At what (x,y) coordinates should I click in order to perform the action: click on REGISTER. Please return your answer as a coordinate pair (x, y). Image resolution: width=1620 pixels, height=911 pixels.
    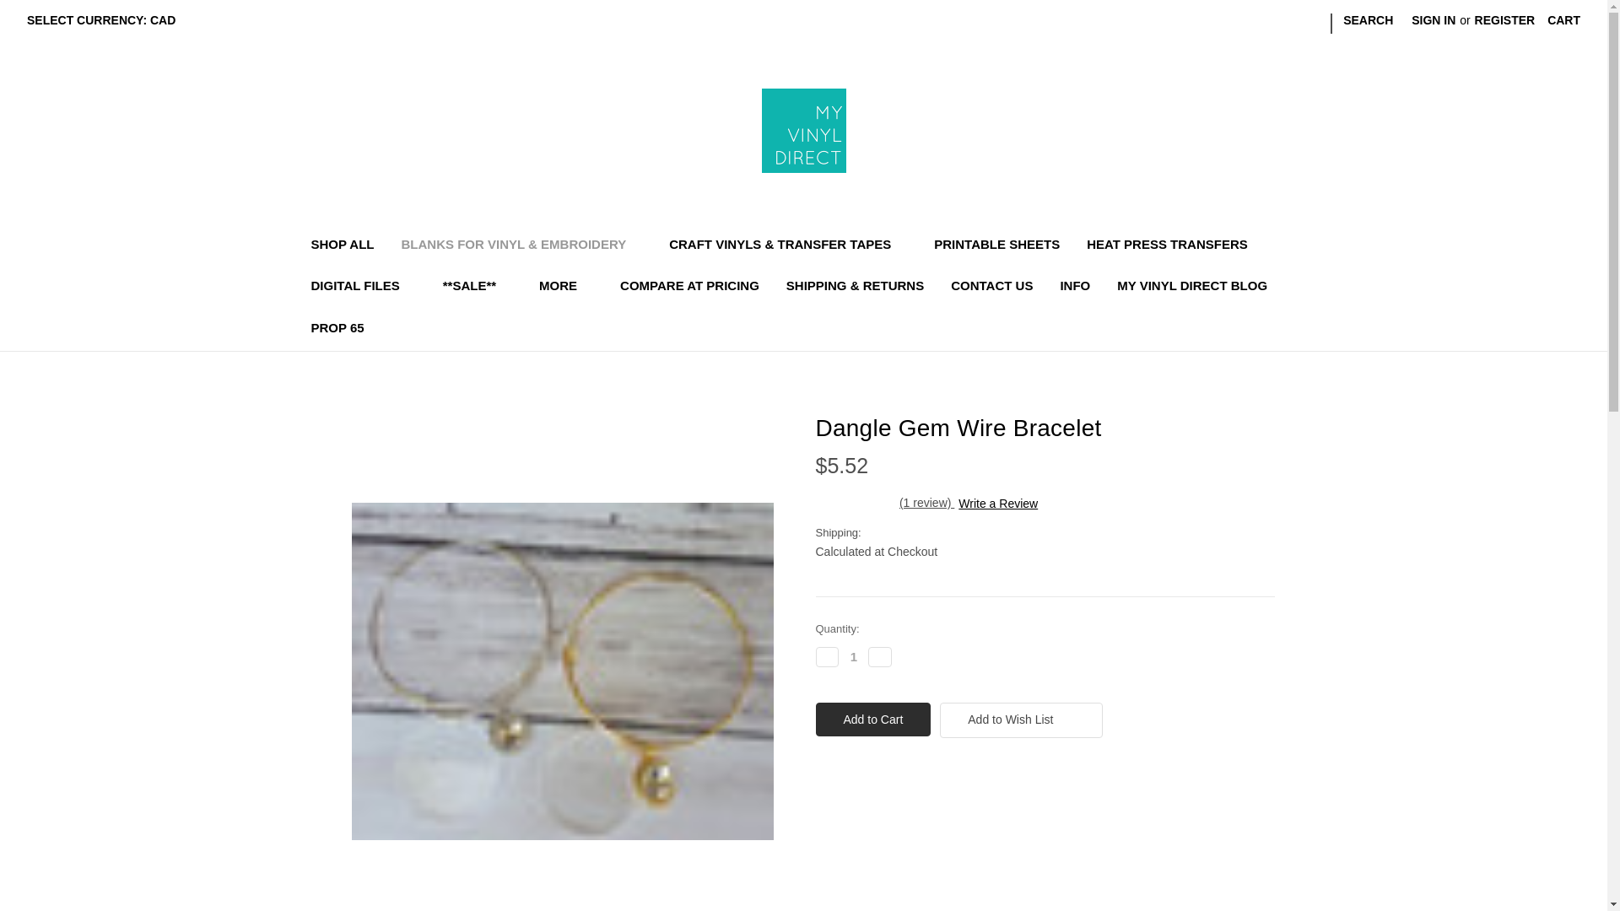
    Looking at the image, I should click on (1505, 20).